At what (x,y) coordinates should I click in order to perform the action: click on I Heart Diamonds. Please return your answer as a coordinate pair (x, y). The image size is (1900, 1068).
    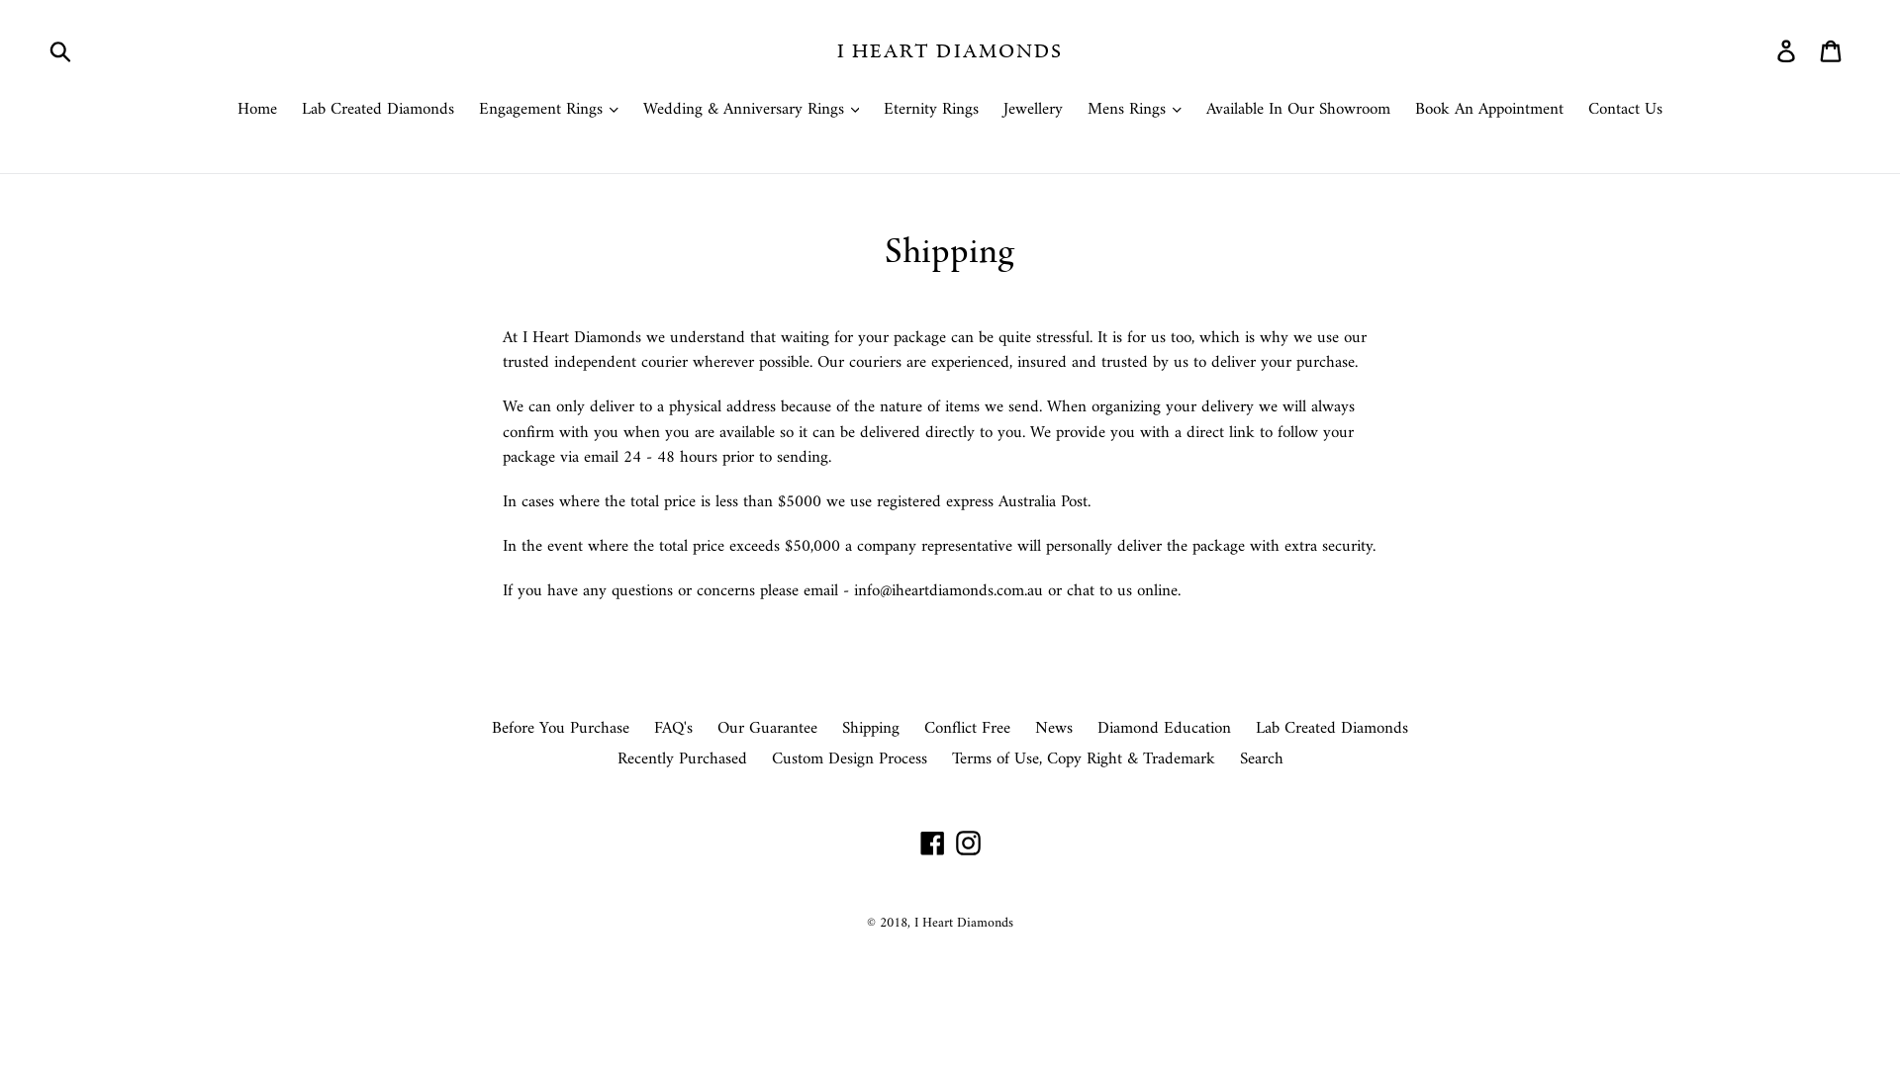
    Looking at the image, I should click on (964, 924).